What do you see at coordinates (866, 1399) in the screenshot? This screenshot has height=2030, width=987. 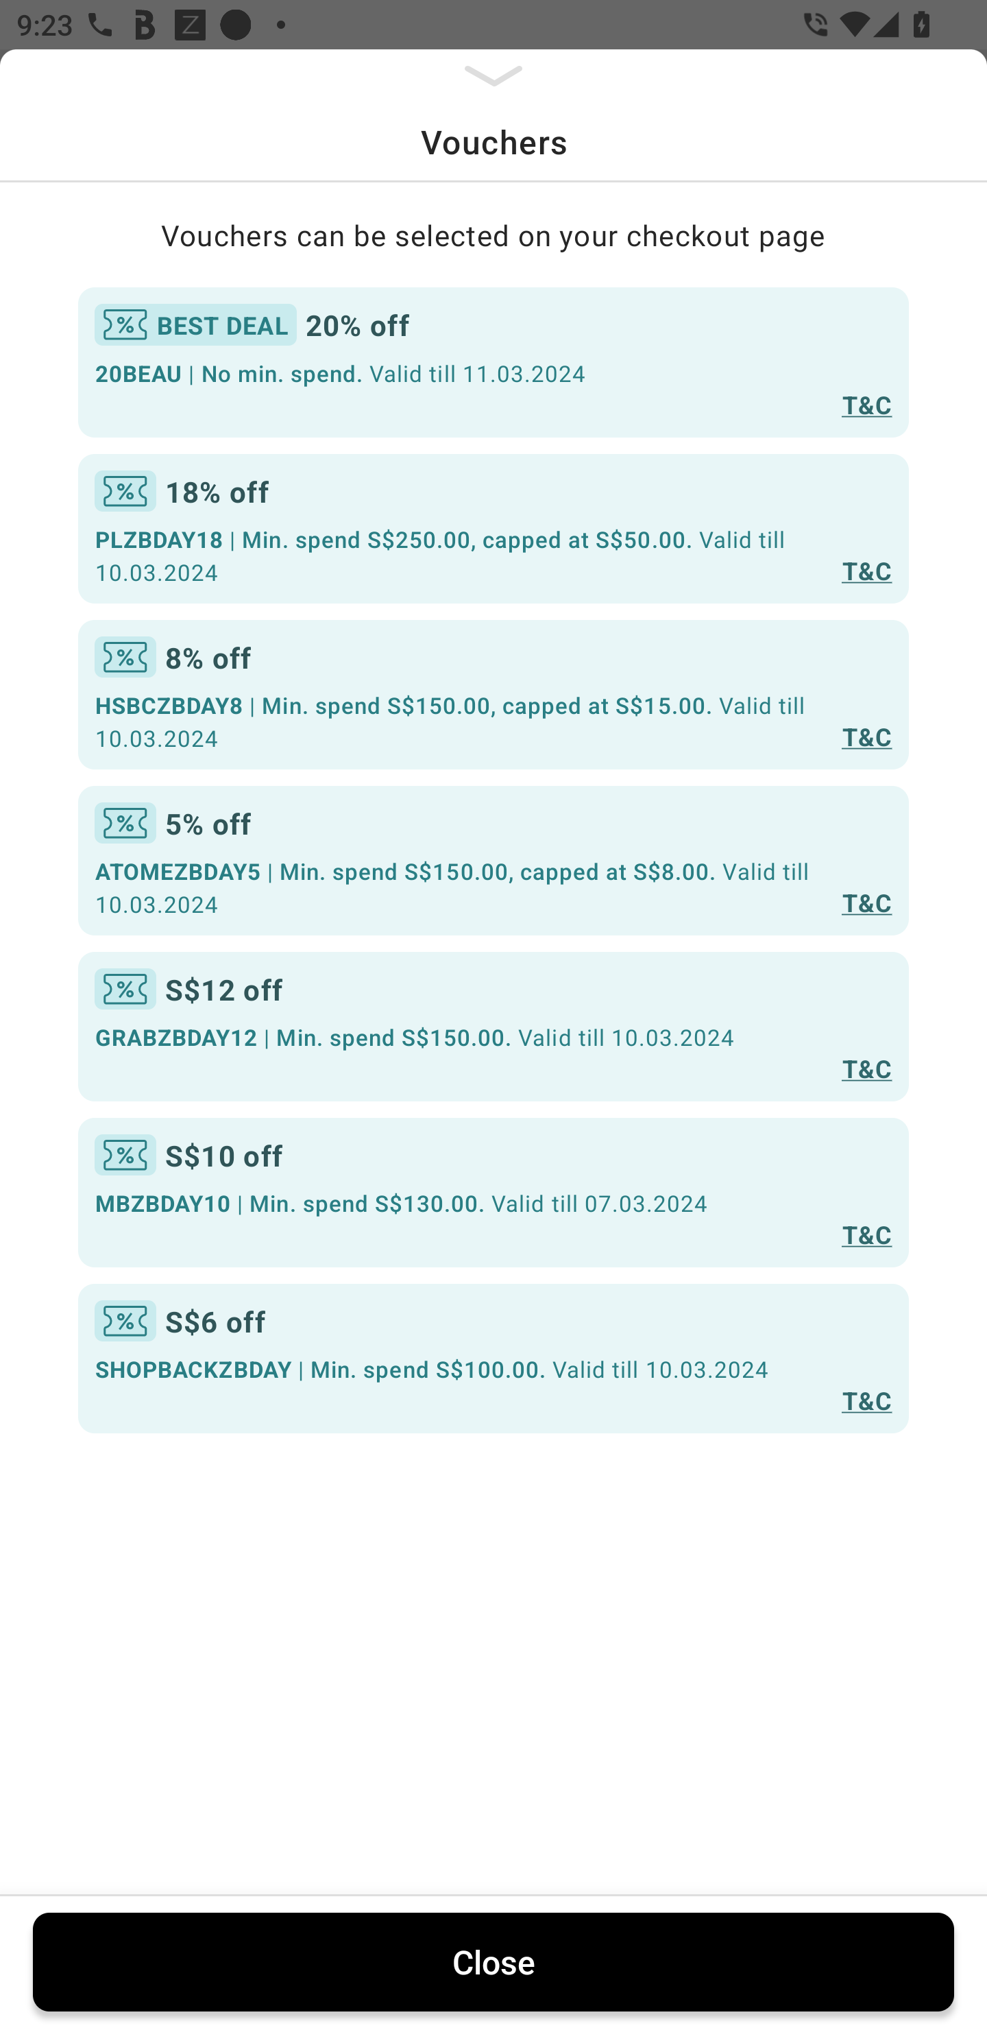 I see `T&C` at bounding box center [866, 1399].